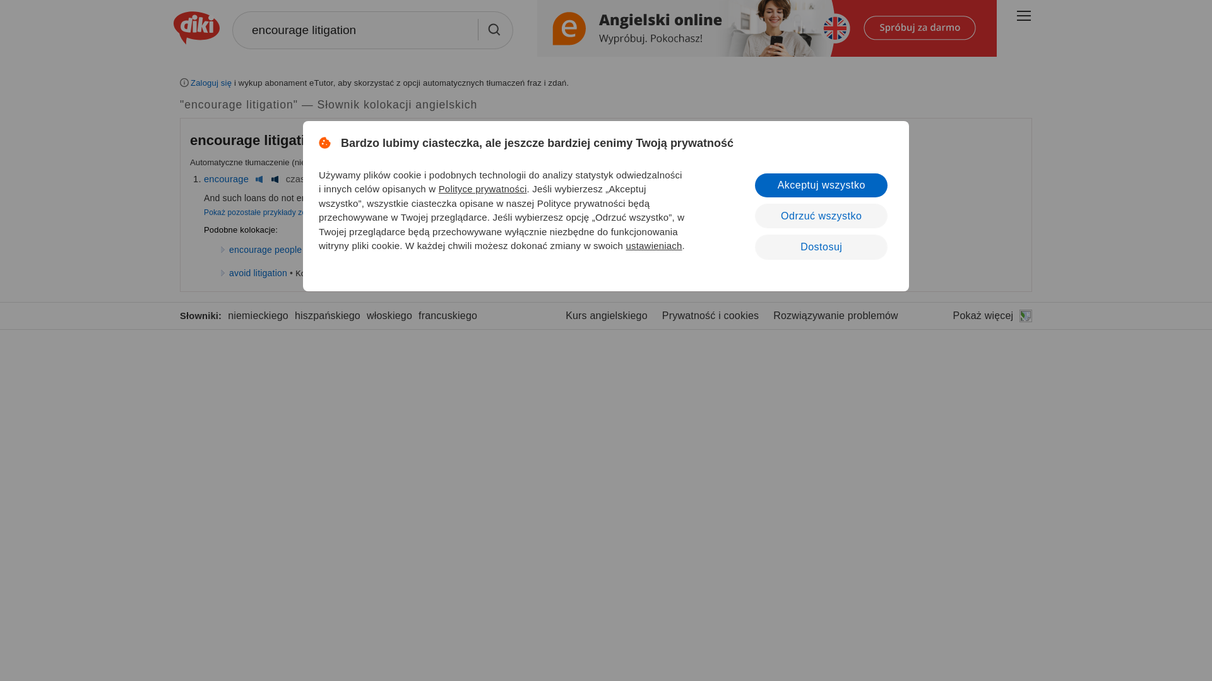 The width and height of the screenshot is (1212, 681). I want to click on British English, so click(386, 179).